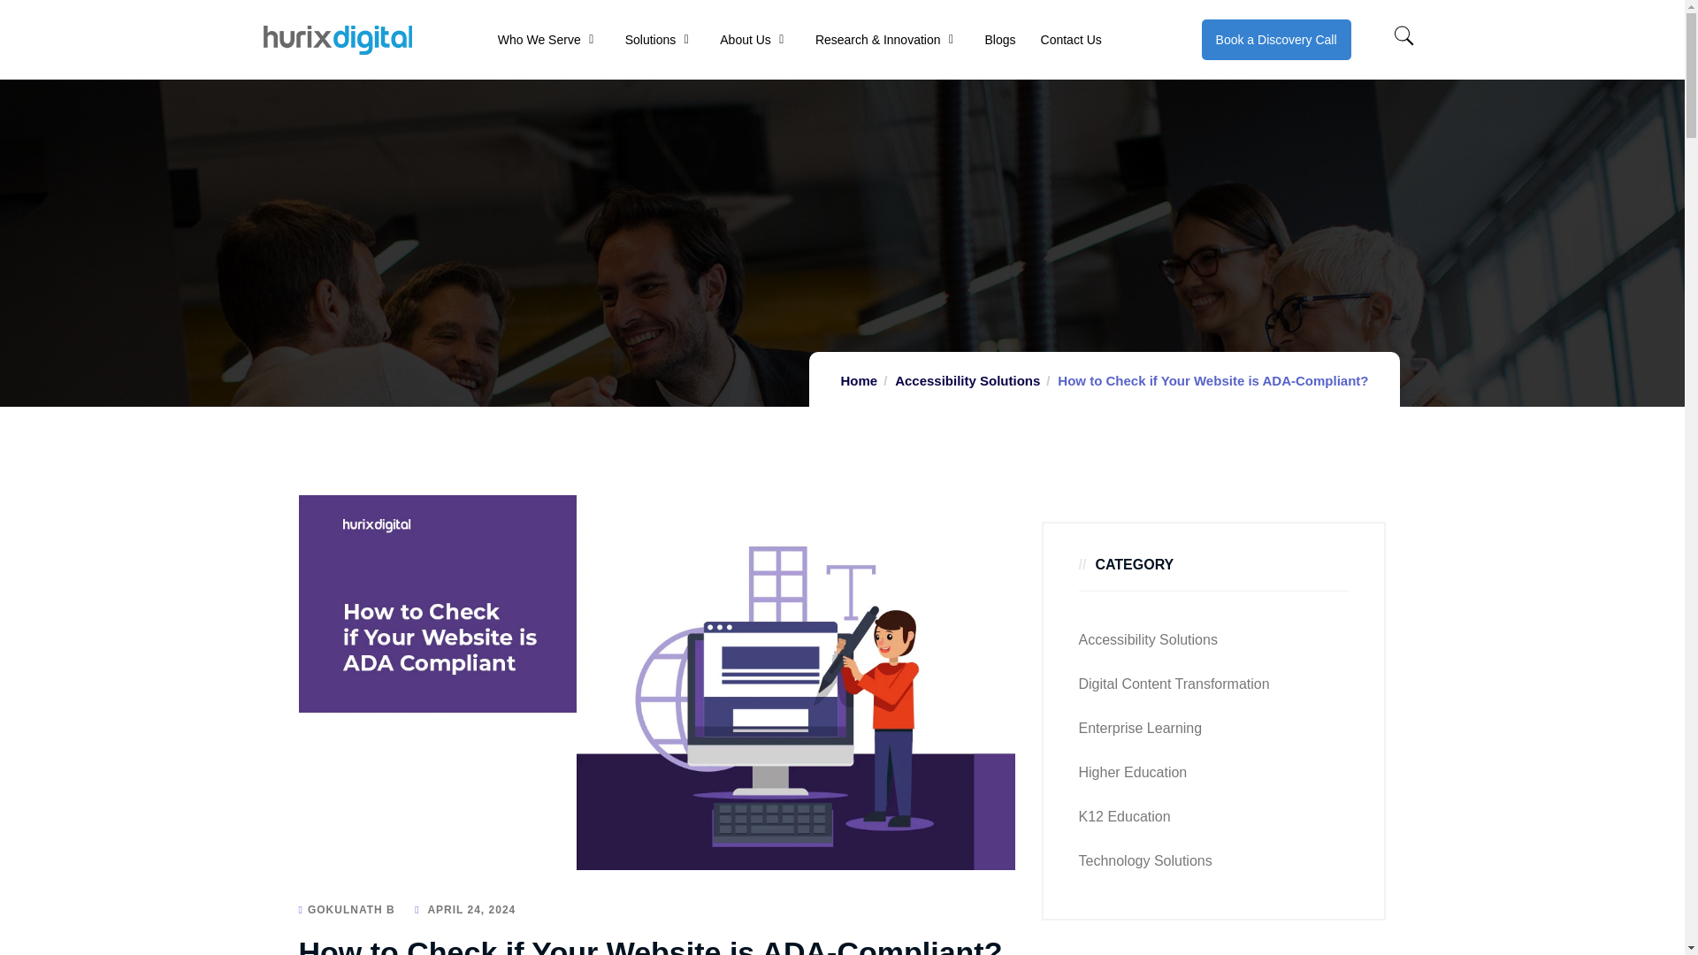  What do you see at coordinates (745, 39) in the screenshot?
I see `About Us` at bounding box center [745, 39].